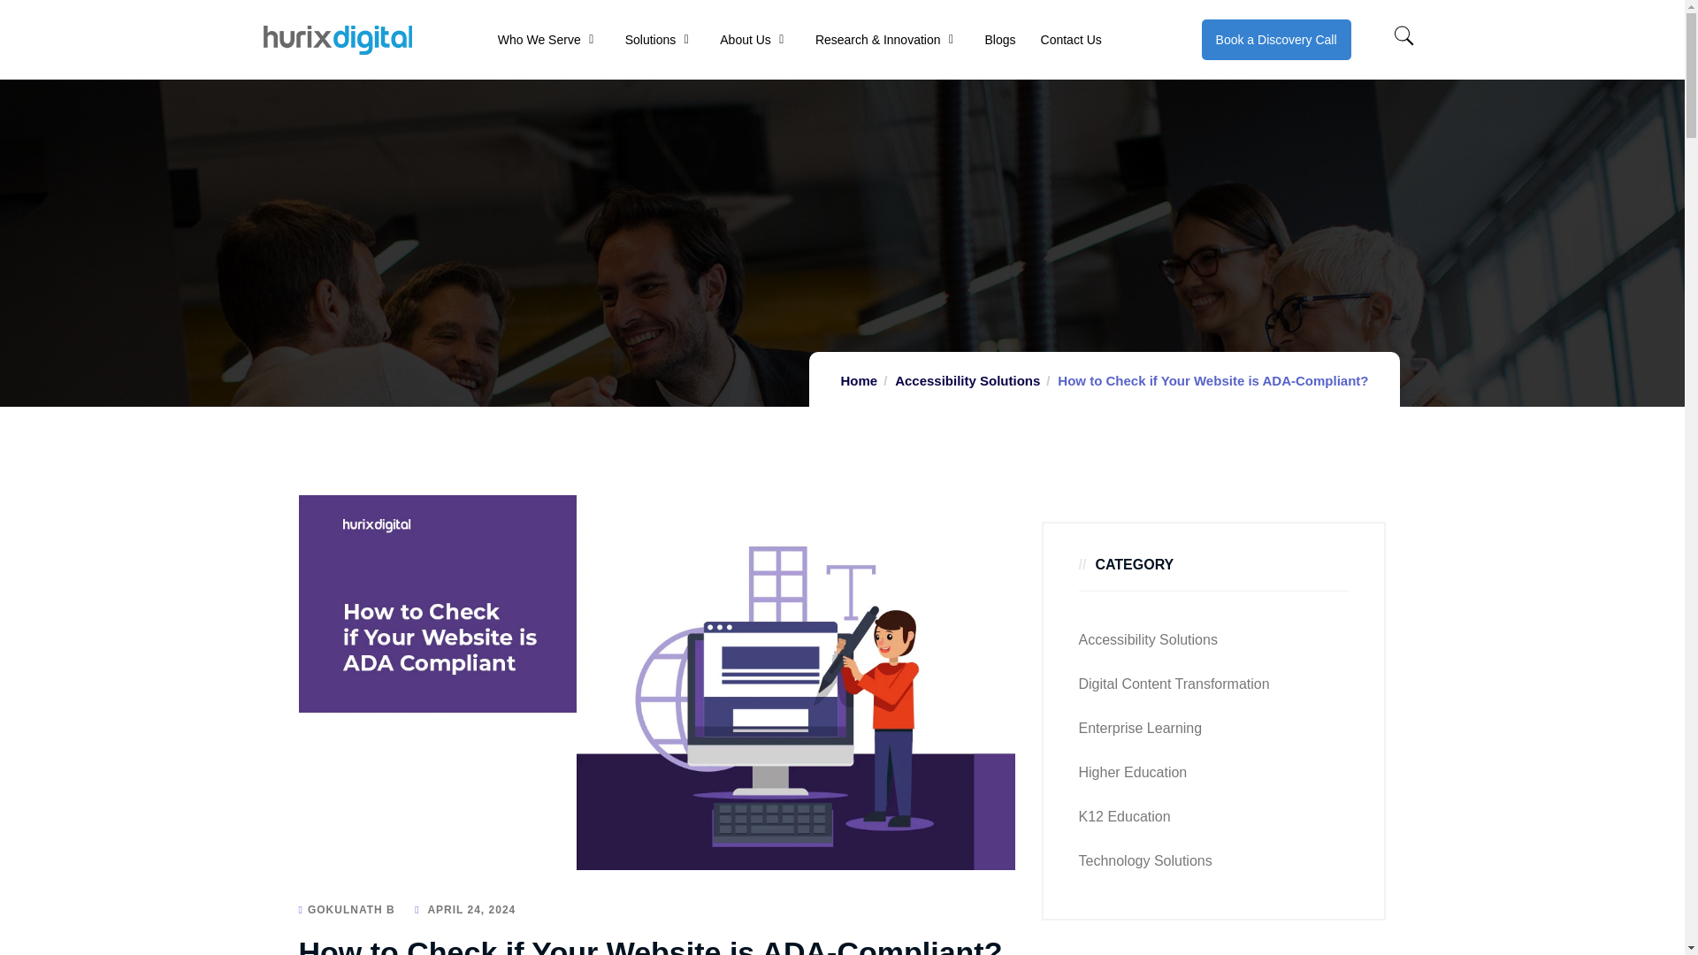  What do you see at coordinates (745, 39) in the screenshot?
I see `About Us` at bounding box center [745, 39].